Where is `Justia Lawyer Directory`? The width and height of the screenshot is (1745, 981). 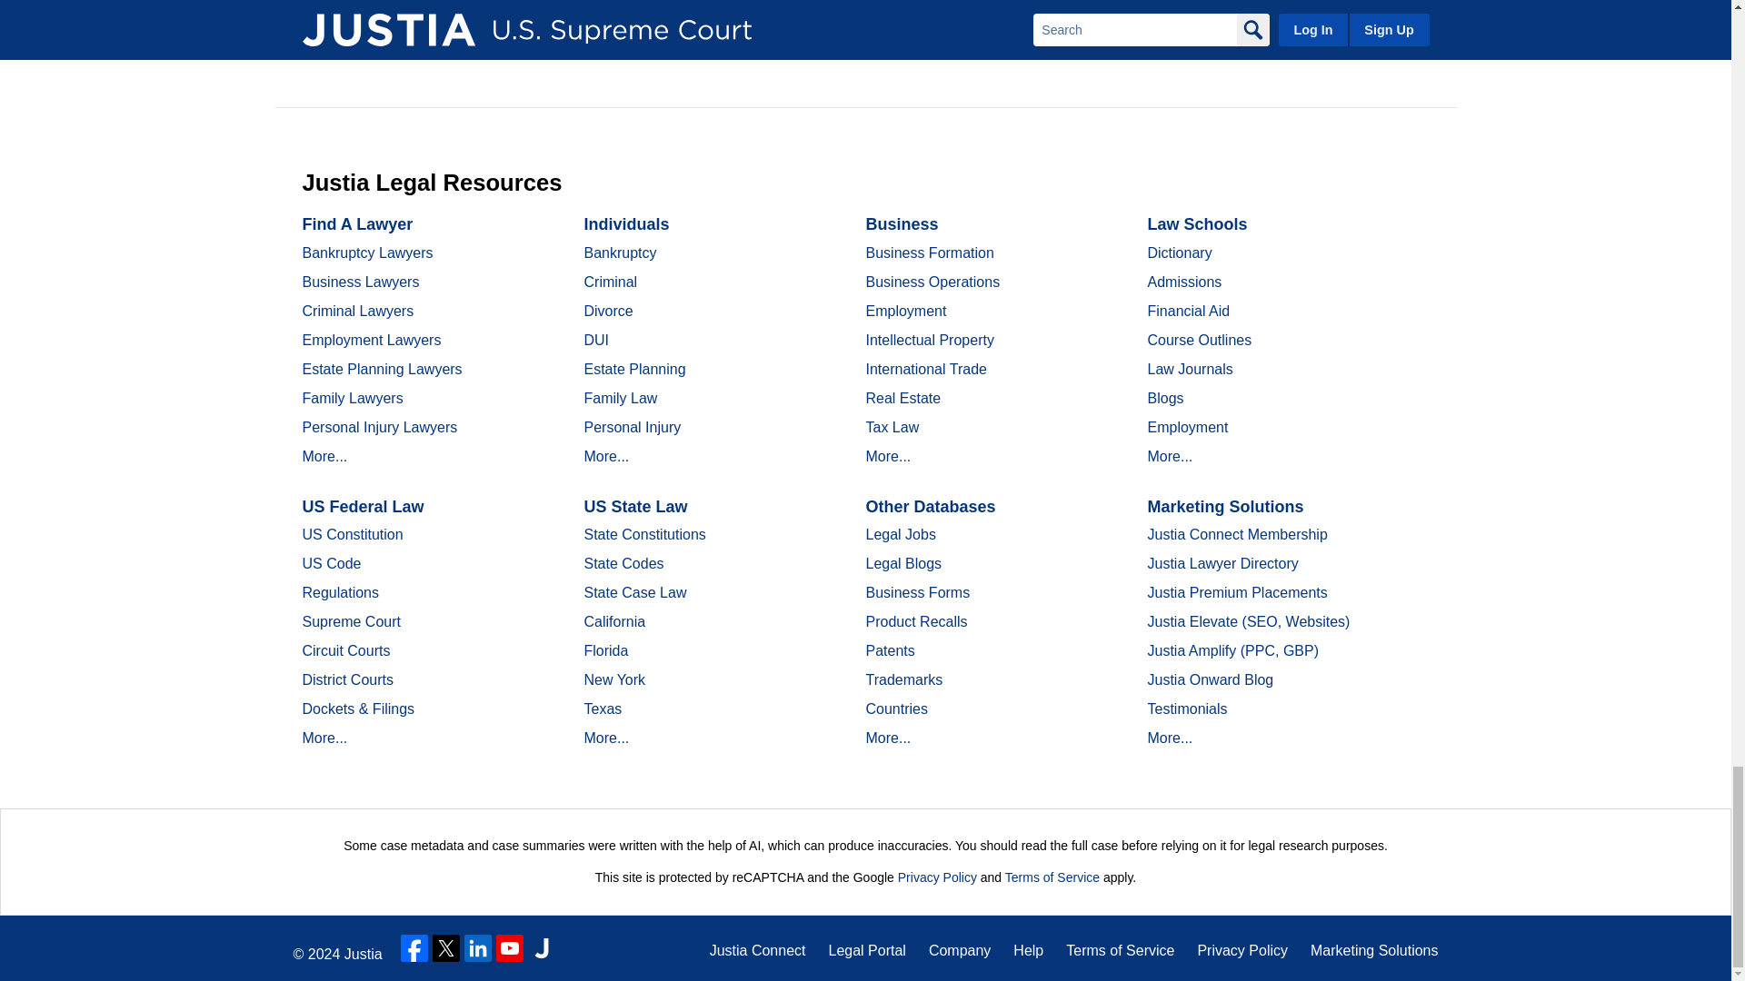
Justia Lawyer Directory is located at coordinates (542, 948).